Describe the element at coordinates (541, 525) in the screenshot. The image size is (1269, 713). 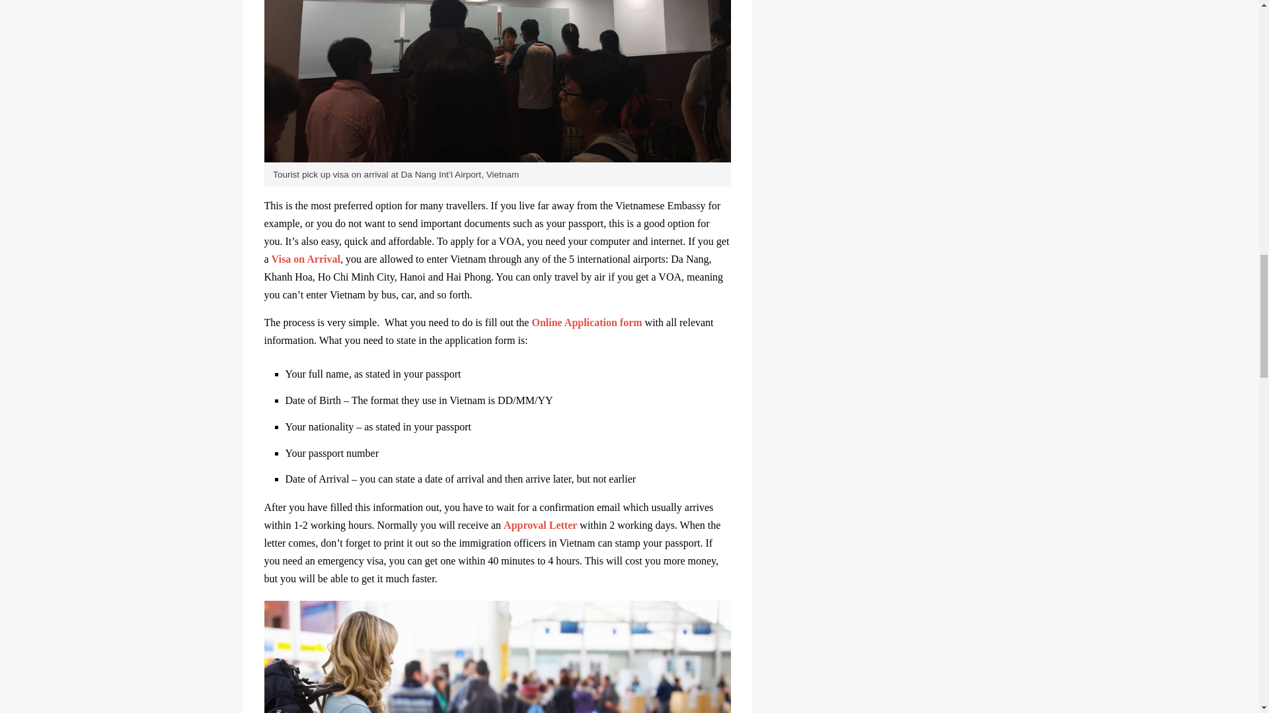
I see `Approval Letter` at that location.